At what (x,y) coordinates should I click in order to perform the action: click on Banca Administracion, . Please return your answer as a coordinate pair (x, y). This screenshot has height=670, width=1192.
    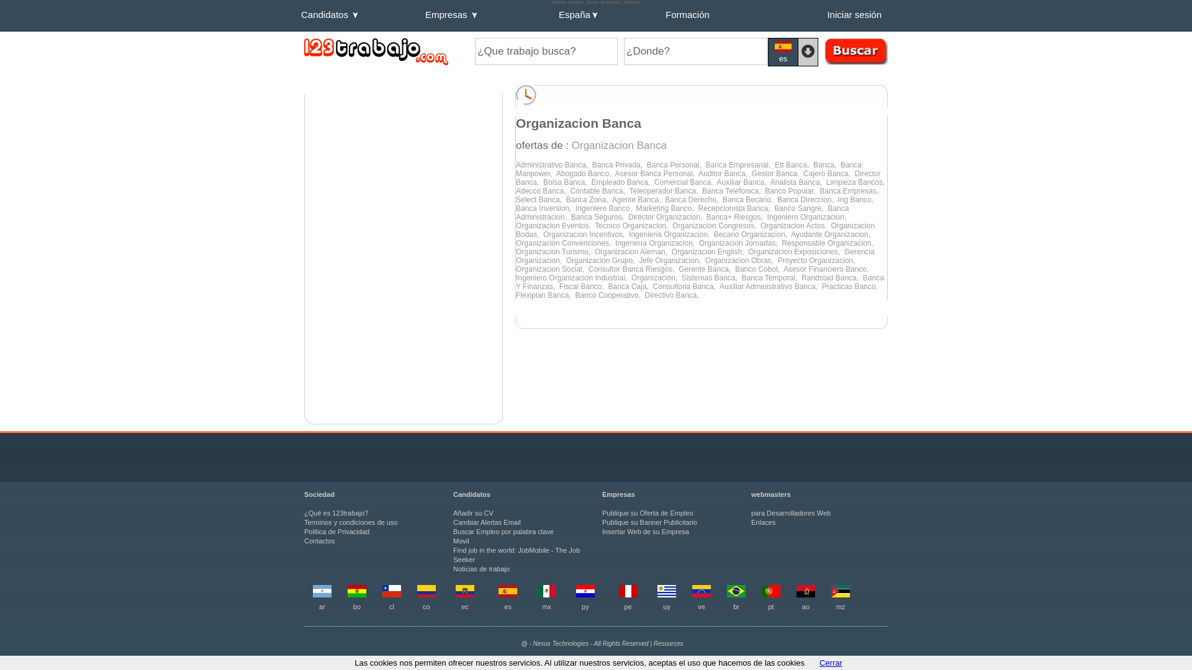
    Looking at the image, I should click on (682, 213).